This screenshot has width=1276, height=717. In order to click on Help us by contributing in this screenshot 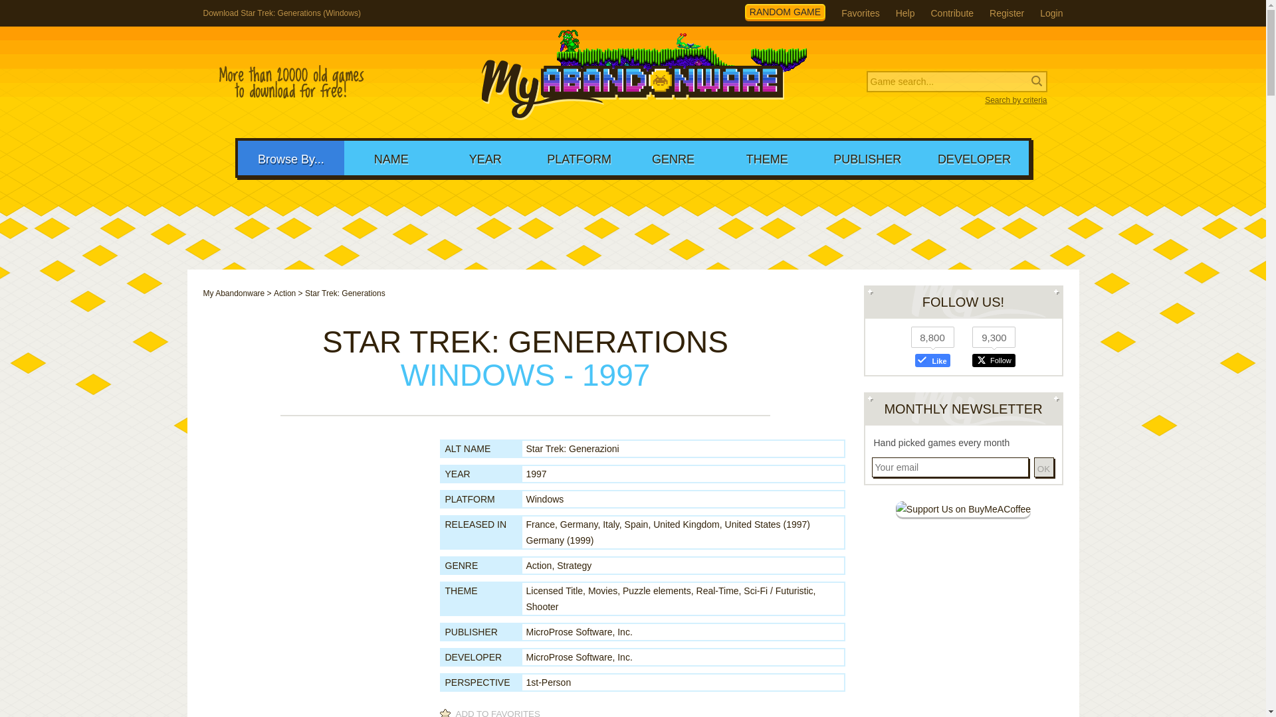, I will do `click(952, 13)`.